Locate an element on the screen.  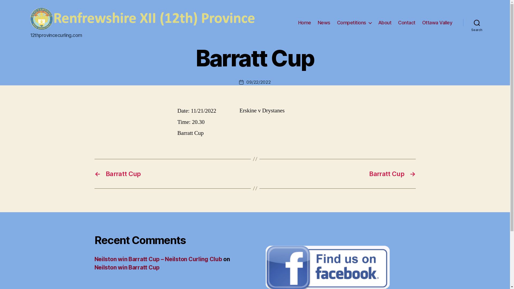
Neilston win Barratt Cup is located at coordinates (127, 268).